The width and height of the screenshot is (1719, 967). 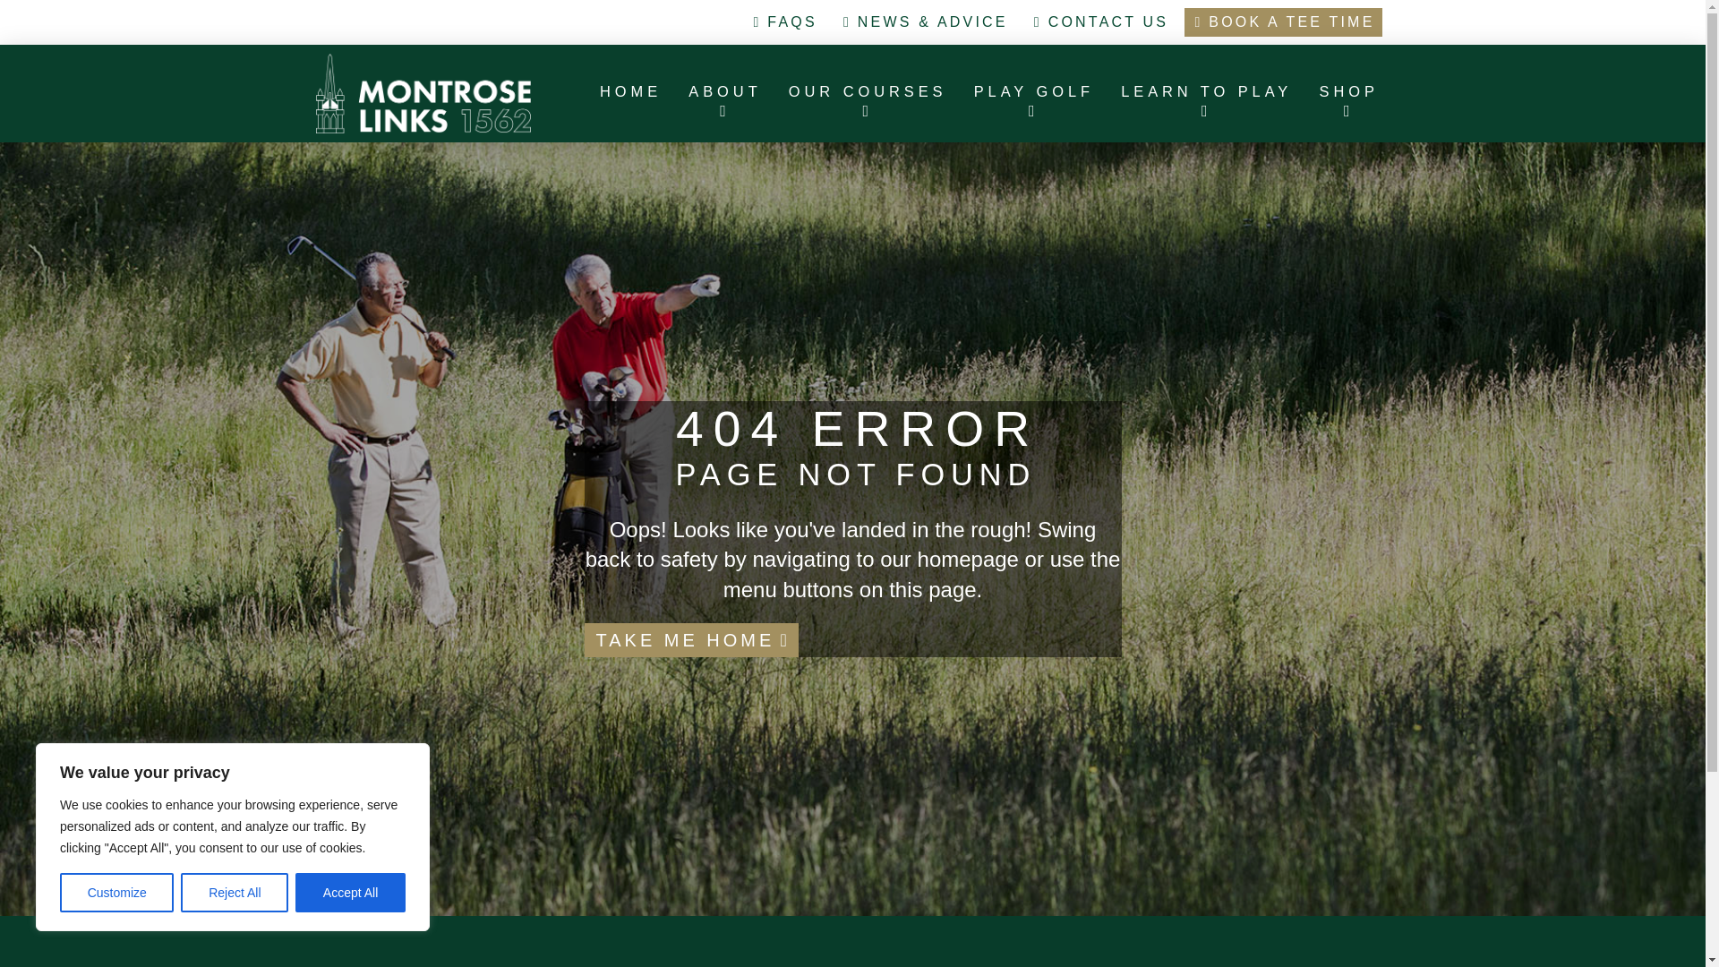 What do you see at coordinates (1346, 100) in the screenshot?
I see `SHOP` at bounding box center [1346, 100].